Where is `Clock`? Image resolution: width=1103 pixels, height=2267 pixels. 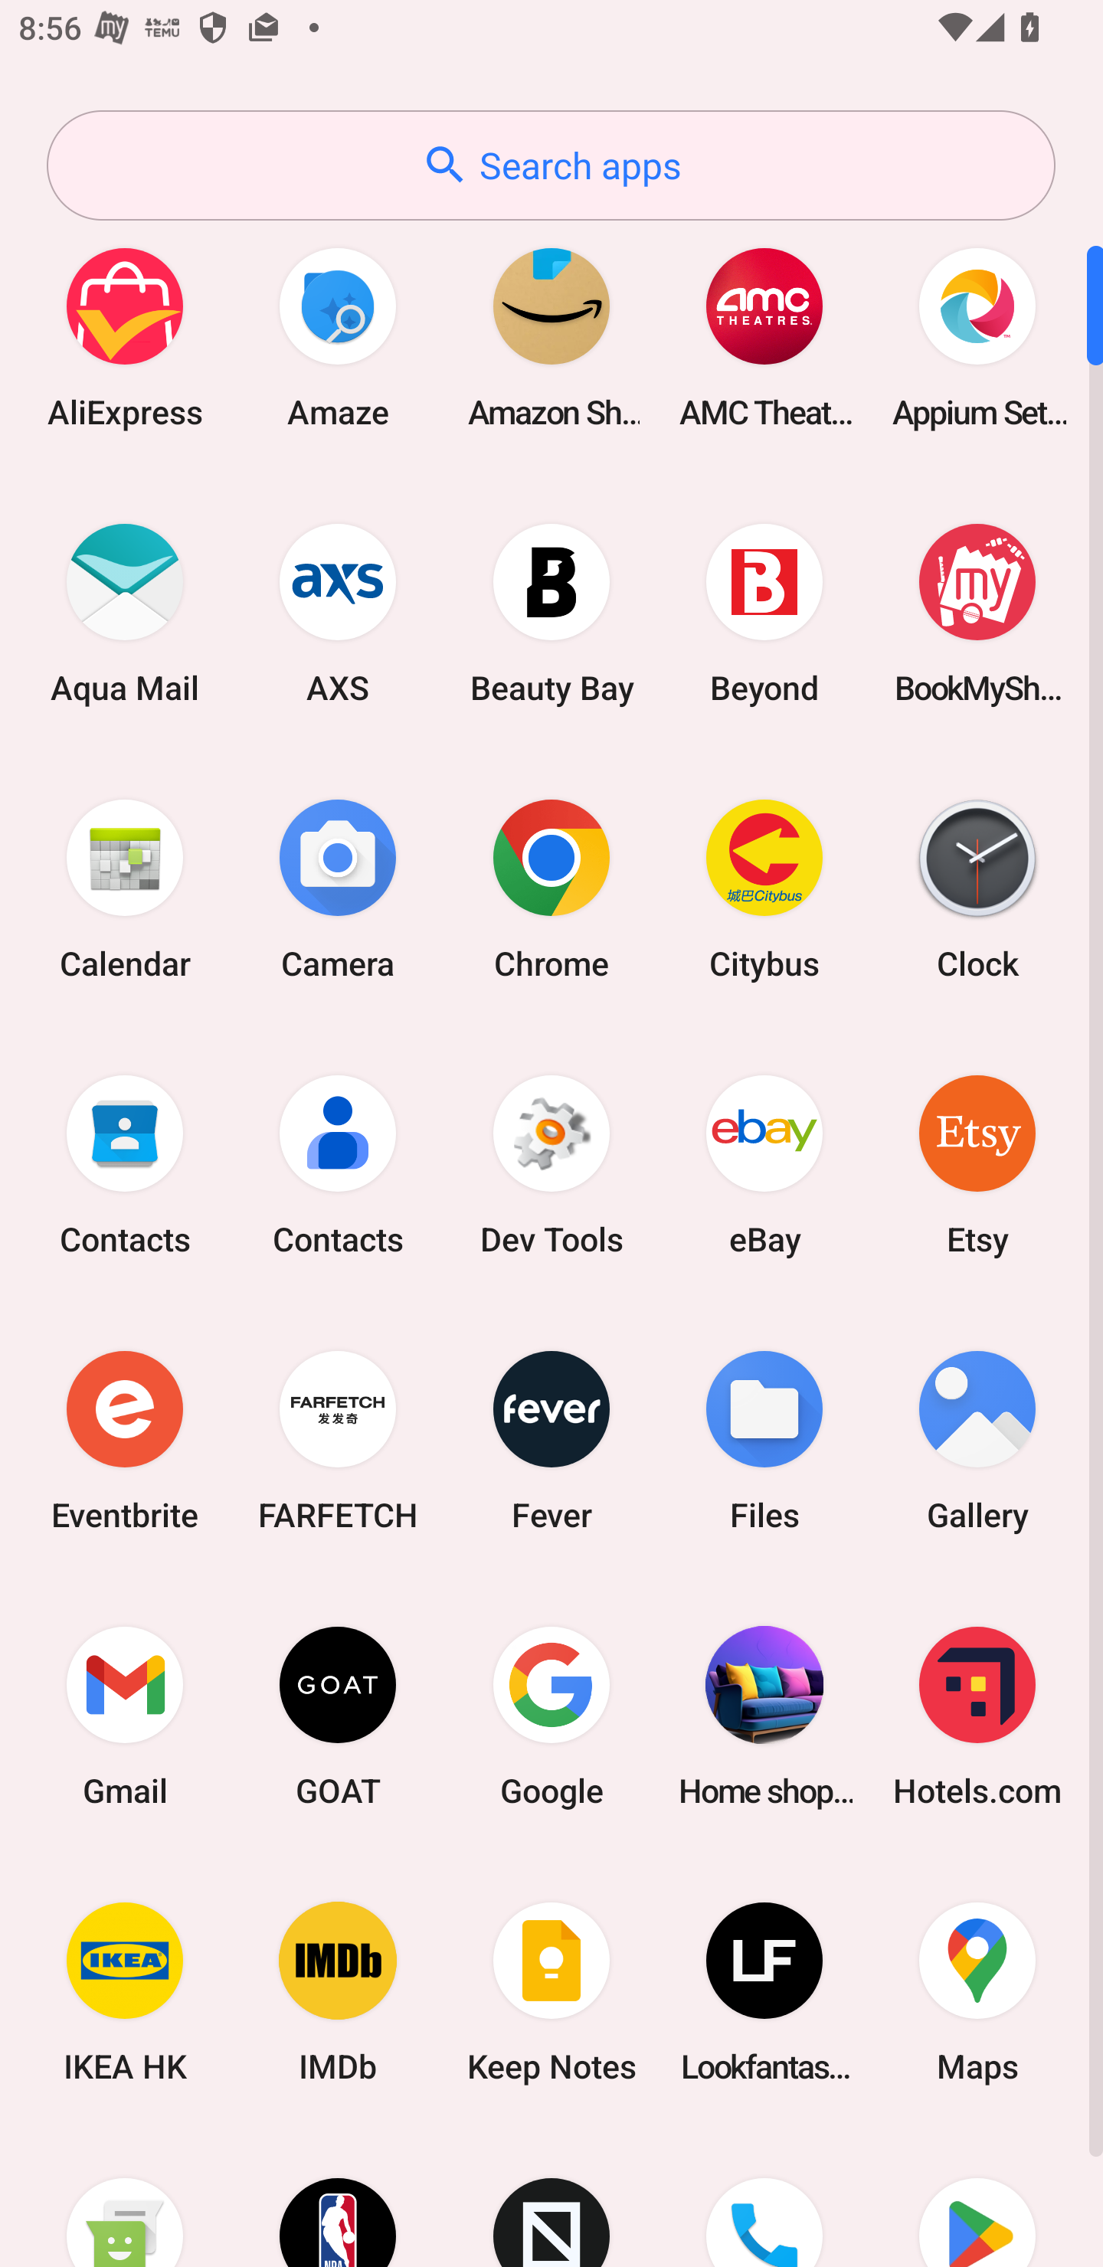 Clock is located at coordinates (977, 888).